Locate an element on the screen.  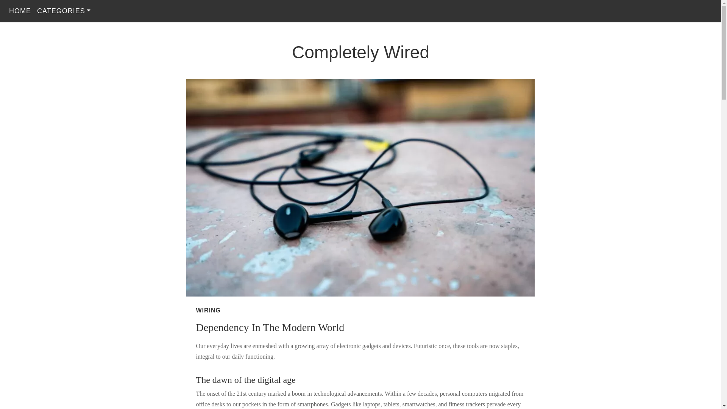
HOME is located at coordinates (20, 11).